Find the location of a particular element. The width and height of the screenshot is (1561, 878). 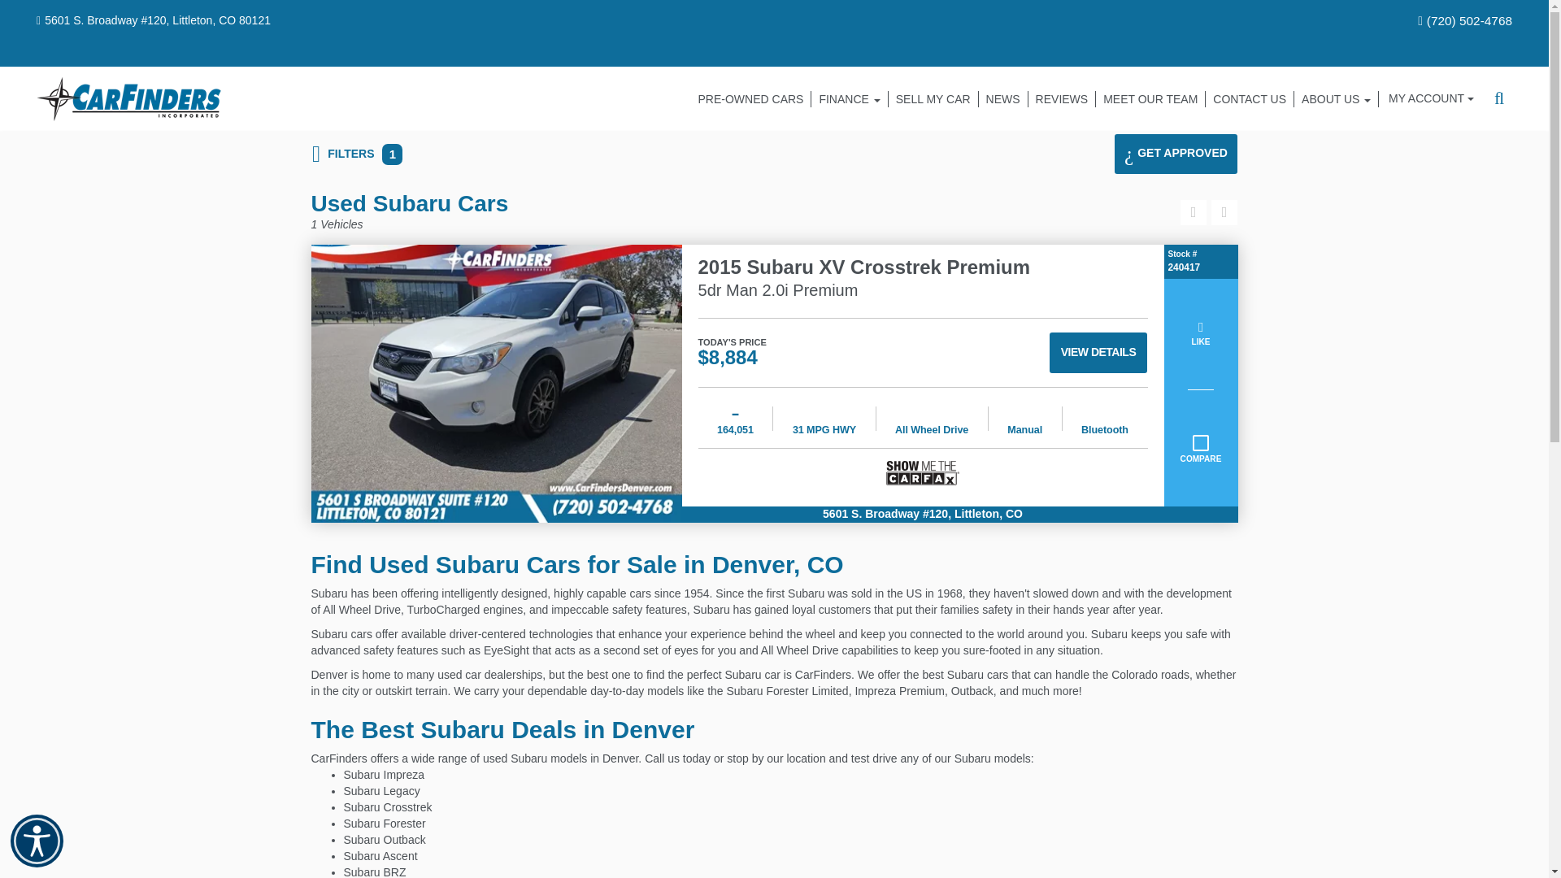

FINANCE is located at coordinates (850, 99).